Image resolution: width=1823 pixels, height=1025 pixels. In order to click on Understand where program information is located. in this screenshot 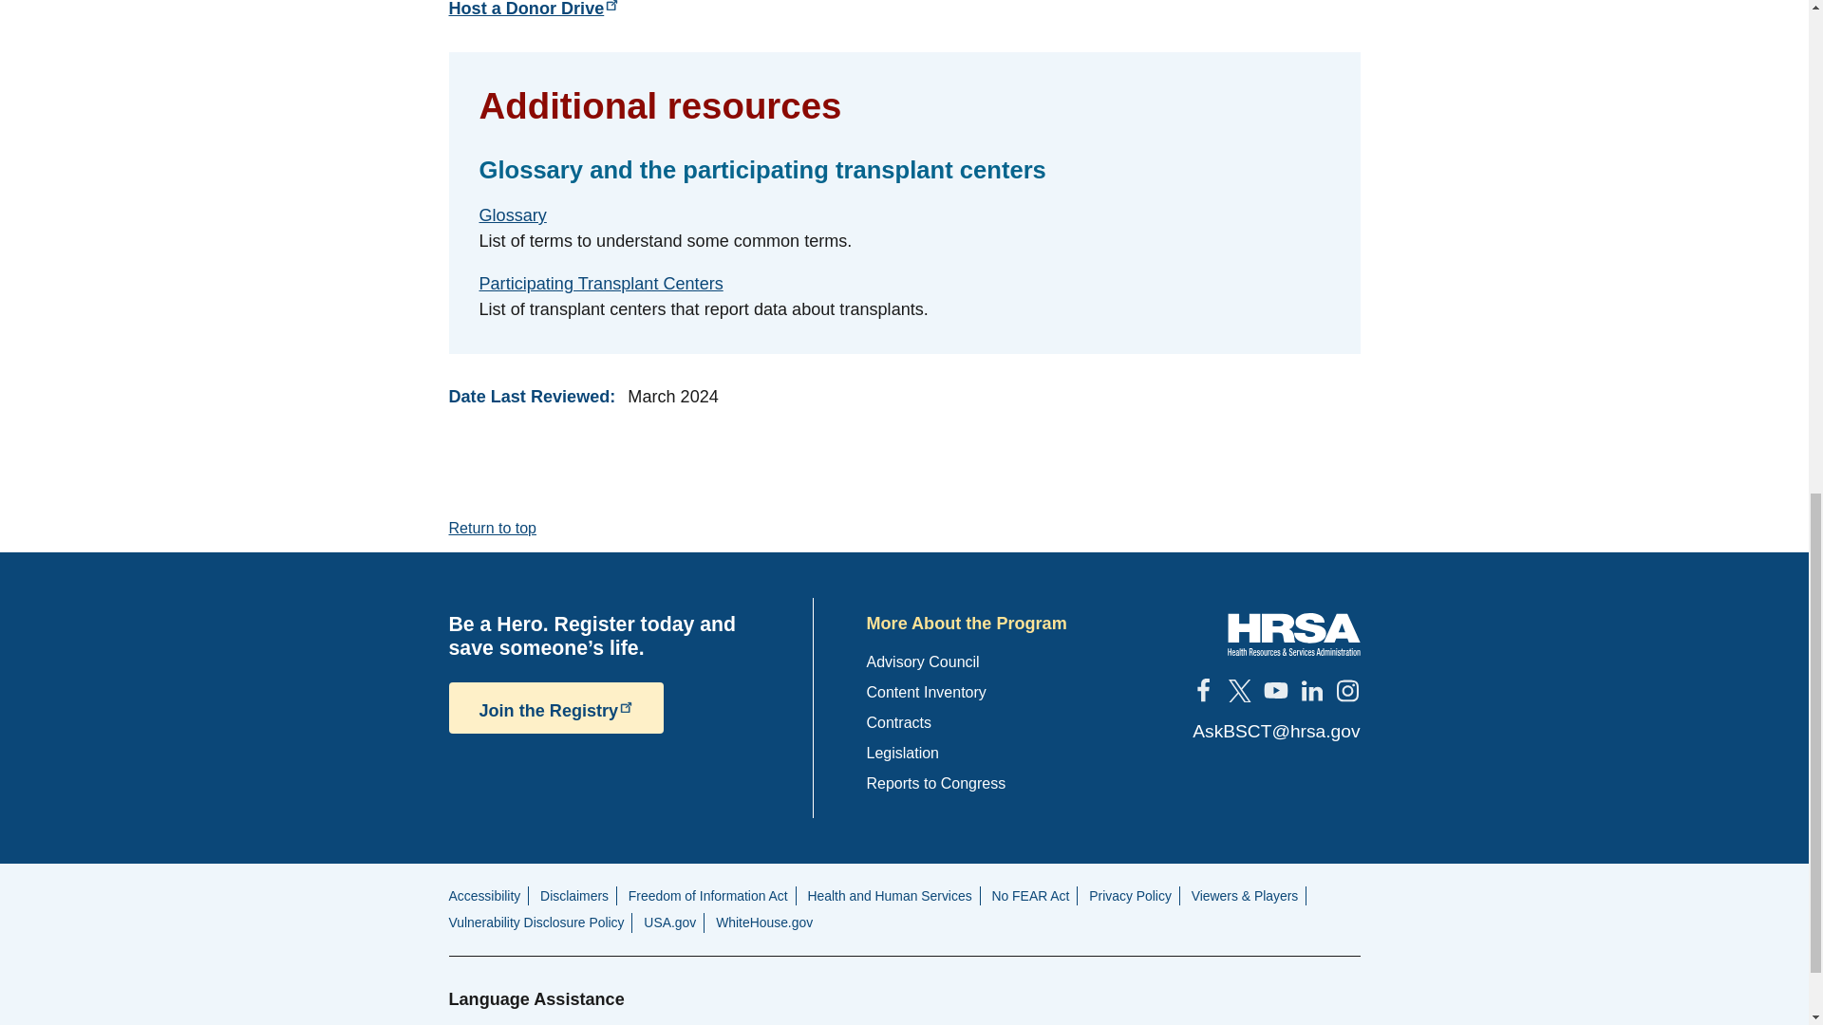, I will do `click(926, 692)`.